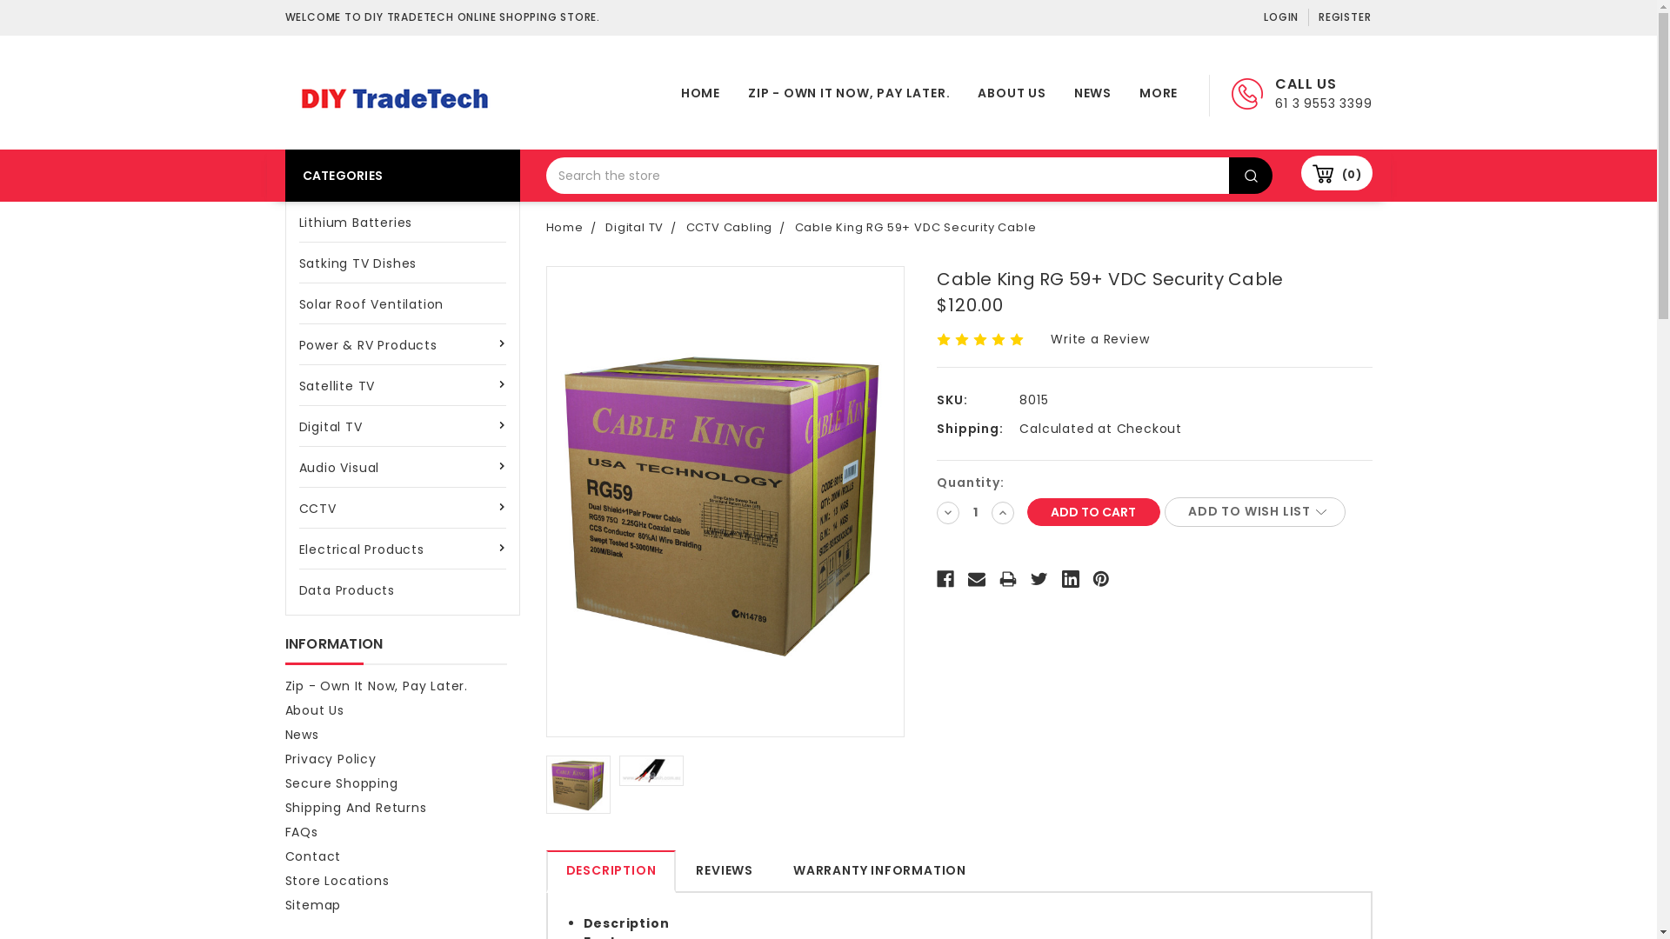 This screenshot has width=1670, height=939. Describe the element at coordinates (611, 871) in the screenshot. I see `DESCRIPTION` at that location.